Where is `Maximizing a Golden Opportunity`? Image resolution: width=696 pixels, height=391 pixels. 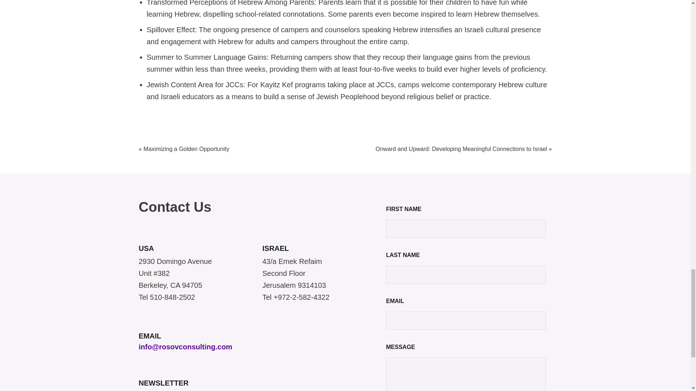
Maximizing a Golden Opportunity is located at coordinates (186, 149).